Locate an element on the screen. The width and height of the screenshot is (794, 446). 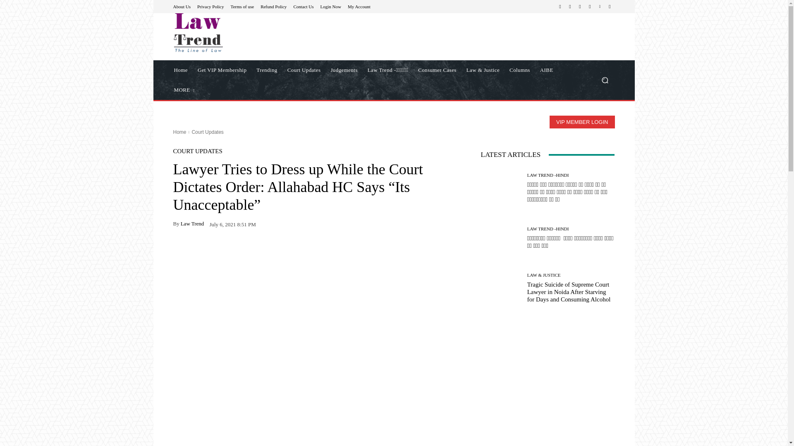
Vimeo is located at coordinates (600, 7).